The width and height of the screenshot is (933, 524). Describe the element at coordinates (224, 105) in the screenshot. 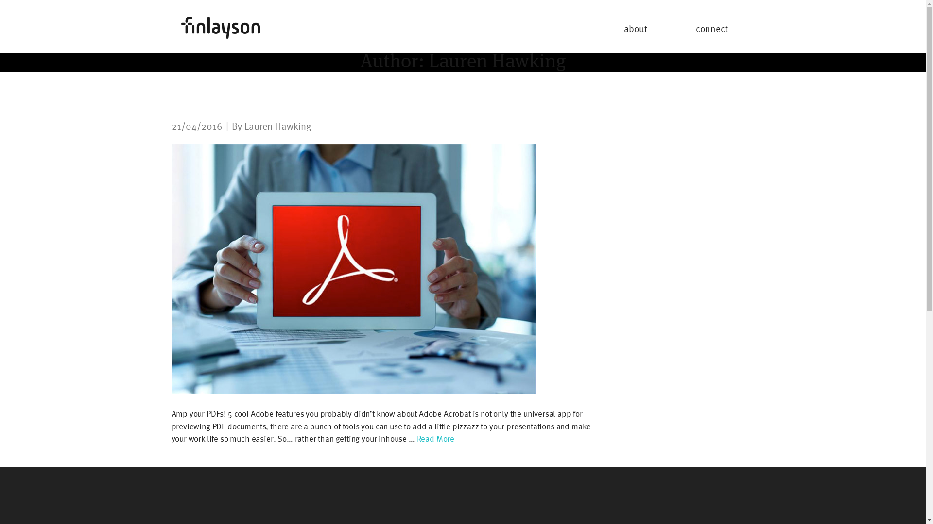

I see `Amp your PDFs!` at that location.